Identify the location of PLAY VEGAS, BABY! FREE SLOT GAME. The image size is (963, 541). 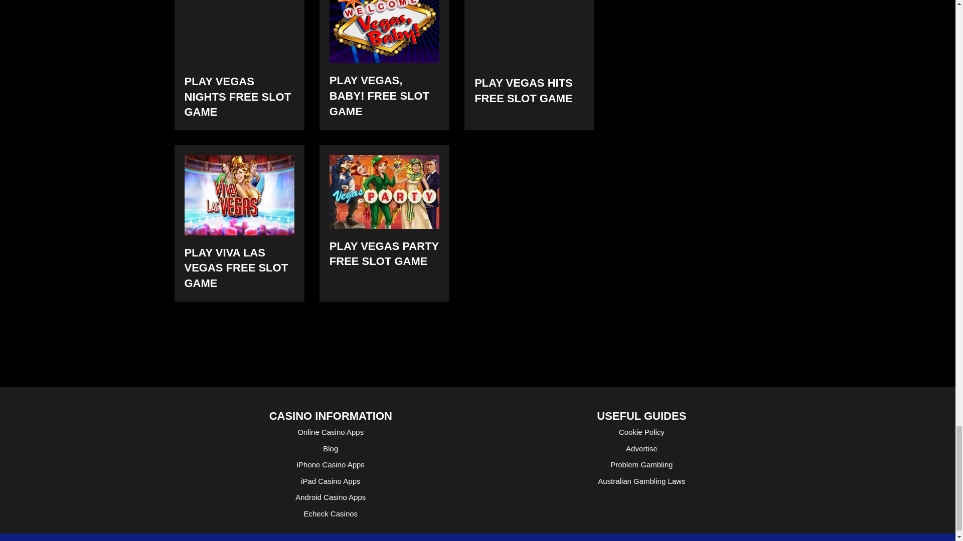
(384, 32).